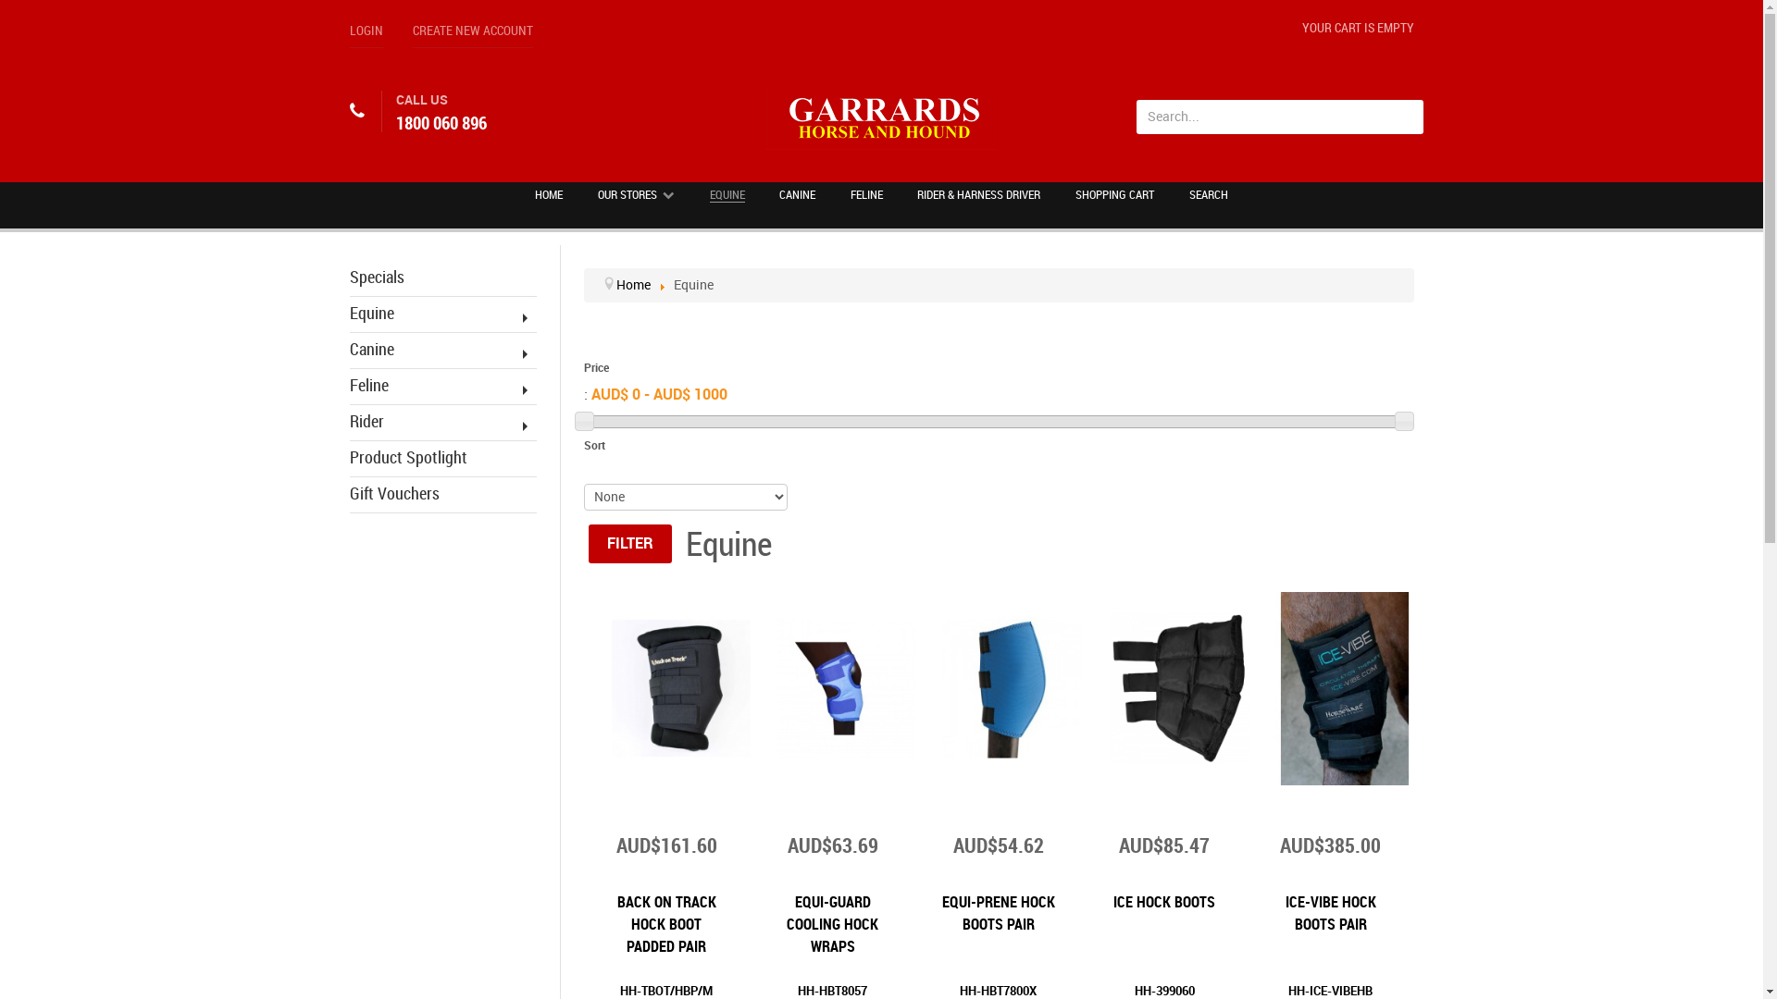 Image resolution: width=1777 pixels, height=999 pixels. What do you see at coordinates (630, 544) in the screenshot?
I see `Filter` at bounding box center [630, 544].